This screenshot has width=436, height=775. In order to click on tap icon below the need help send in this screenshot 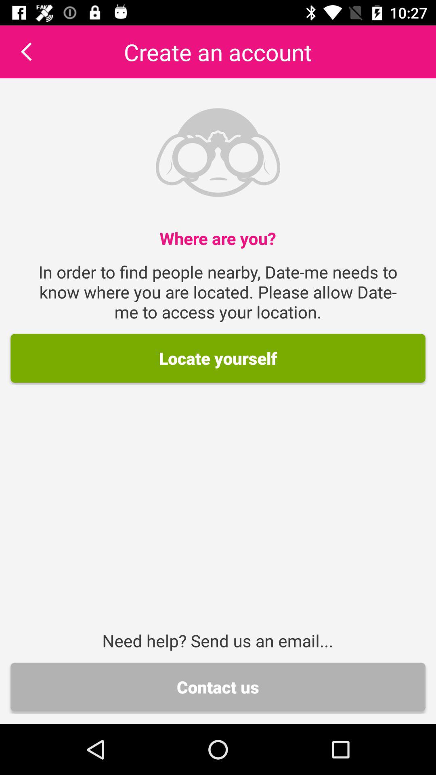, I will do `click(218, 687)`.